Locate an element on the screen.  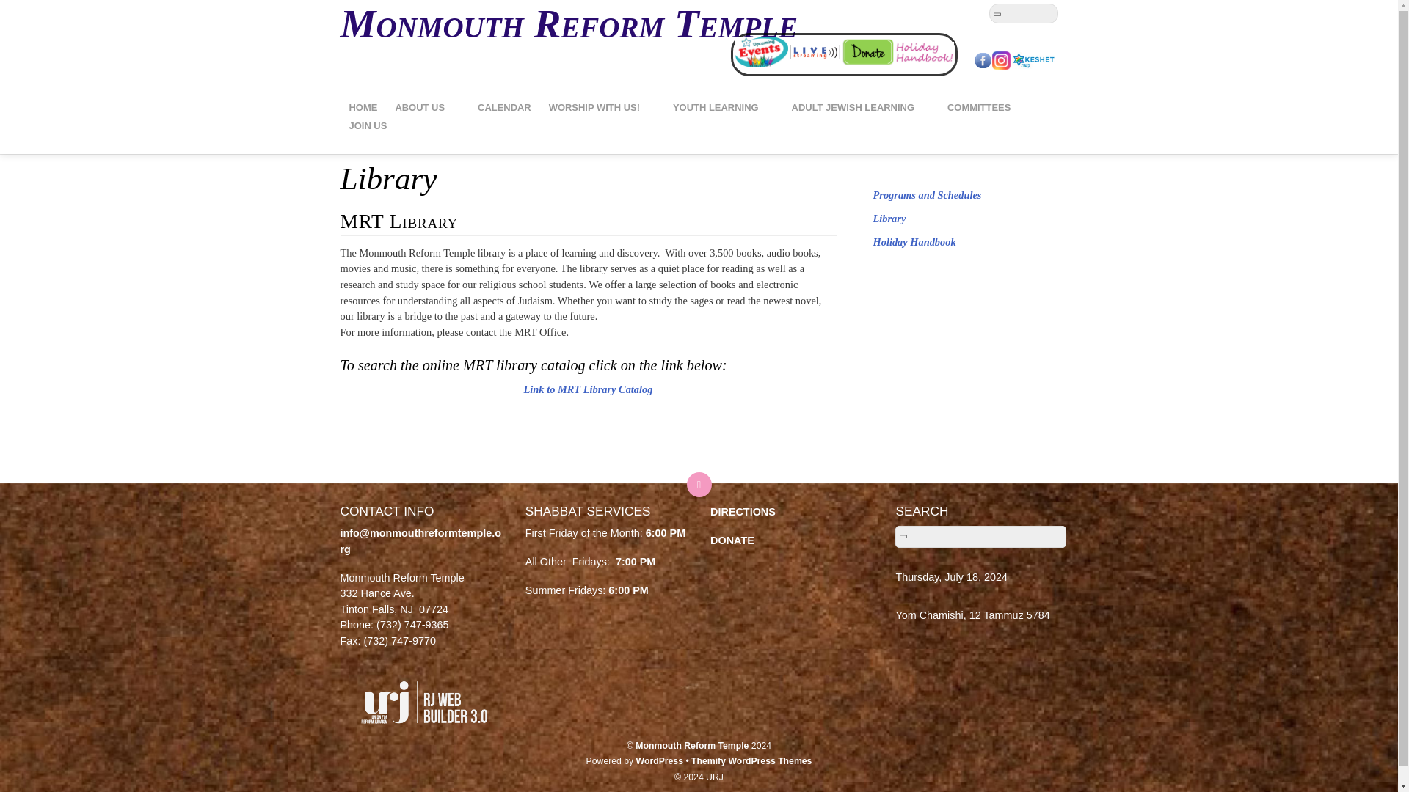
CALENDAR is located at coordinates (504, 108).